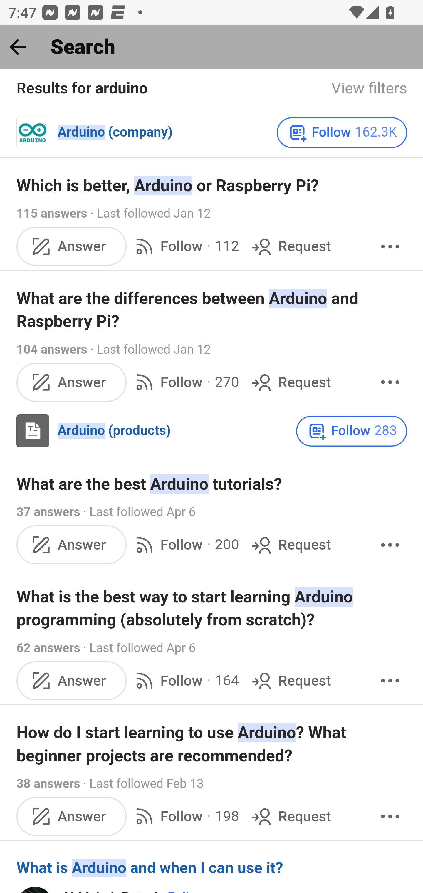  I want to click on More, so click(390, 247).